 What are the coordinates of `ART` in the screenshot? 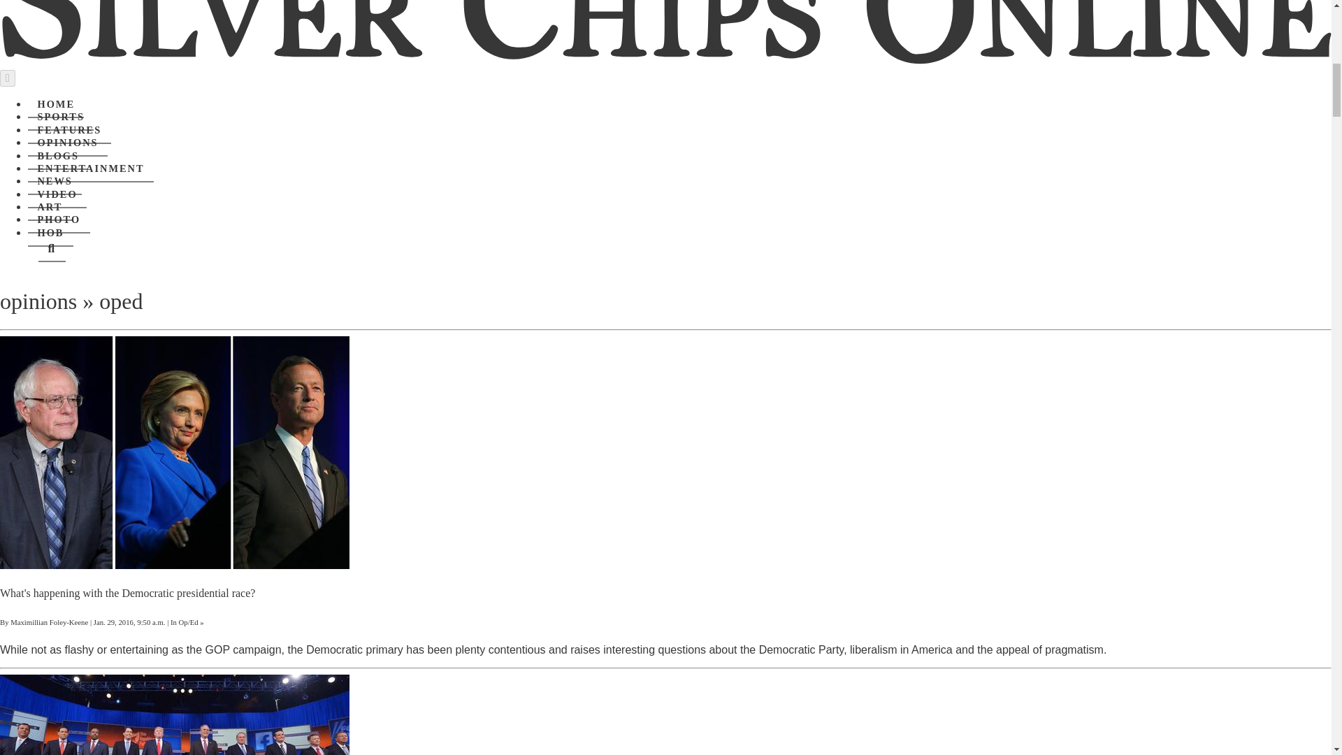 It's located at (50, 207).